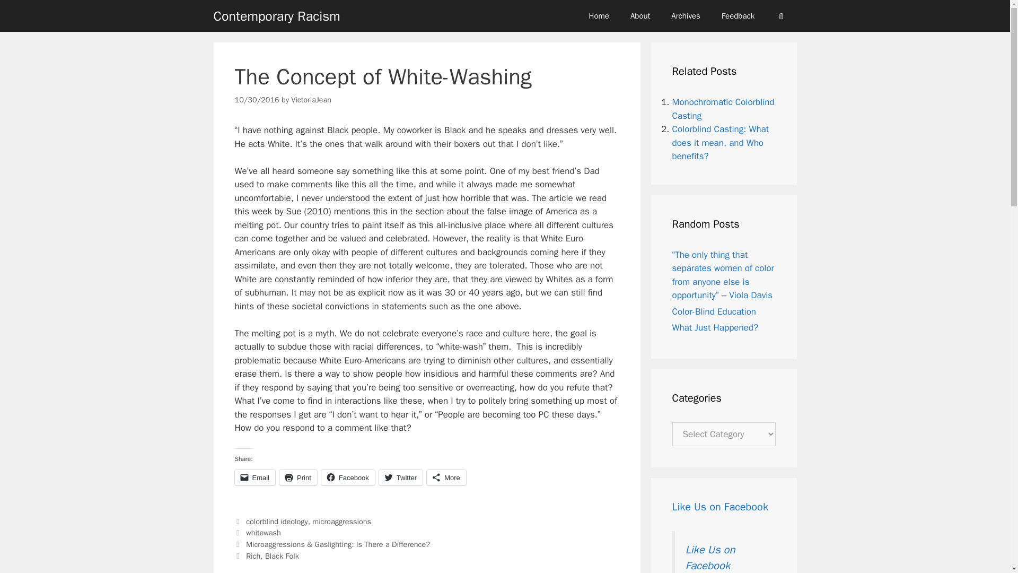 Image resolution: width=1018 pixels, height=573 pixels. I want to click on Monochromatic Colorblind Casting, so click(723, 109).